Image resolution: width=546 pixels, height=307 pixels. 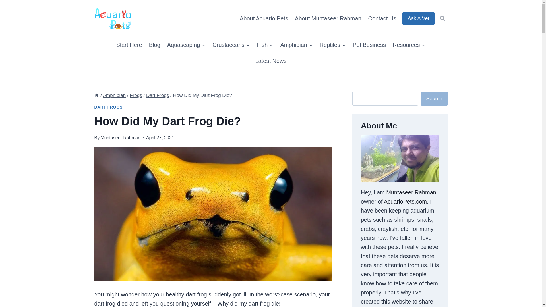 I want to click on About Acuario Pets, so click(x=264, y=18).